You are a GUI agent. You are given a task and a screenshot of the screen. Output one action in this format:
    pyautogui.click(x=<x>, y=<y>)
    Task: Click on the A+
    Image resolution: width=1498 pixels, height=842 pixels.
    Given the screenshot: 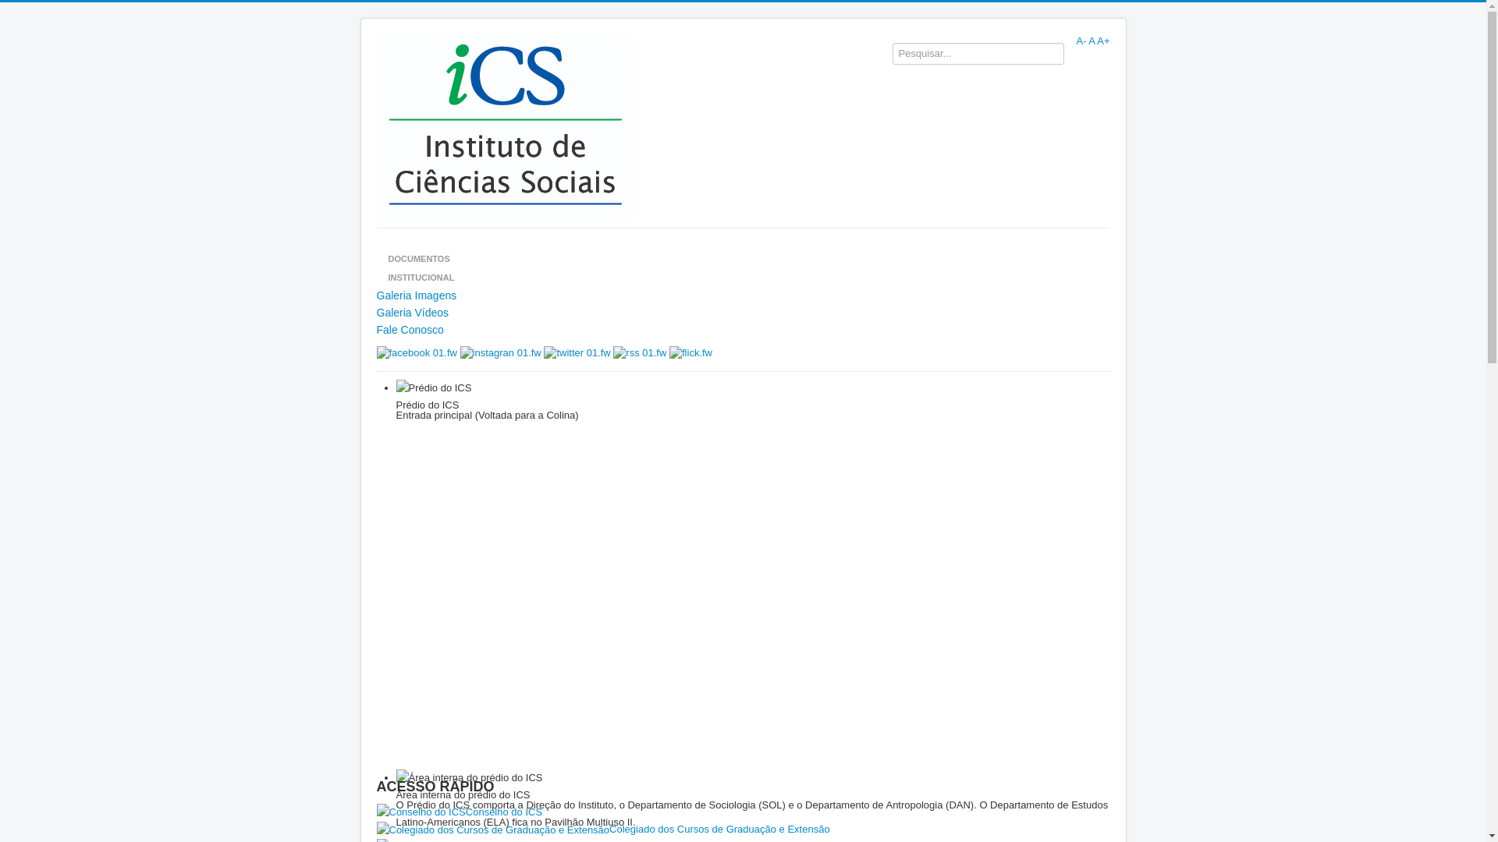 What is the action you would take?
    pyautogui.click(x=1103, y=41)
    